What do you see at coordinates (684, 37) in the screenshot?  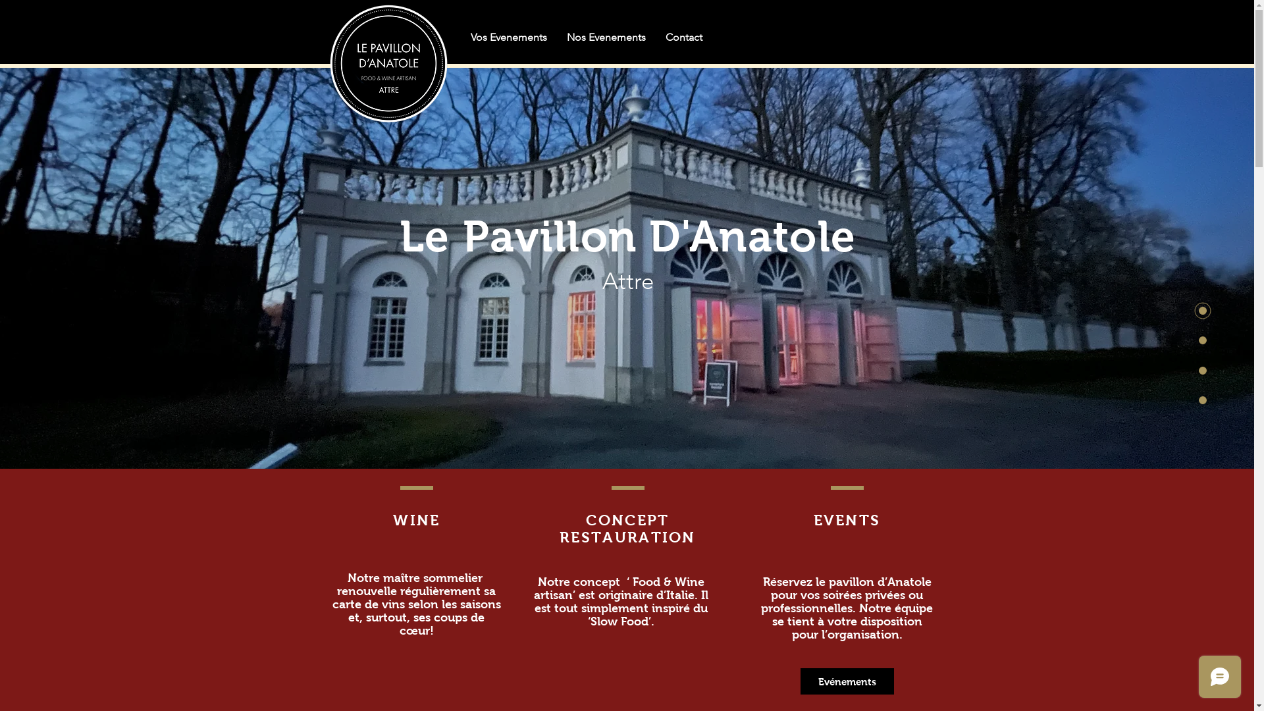 I see `Contact` at bounding box center [684, 37].